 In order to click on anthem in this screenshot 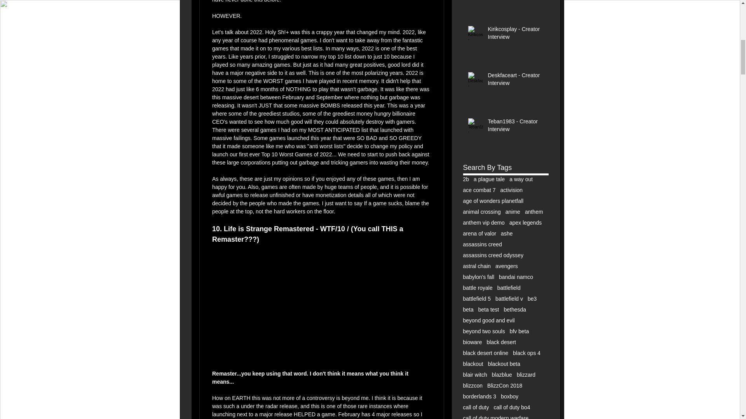, I will do `click(534, 212)`.